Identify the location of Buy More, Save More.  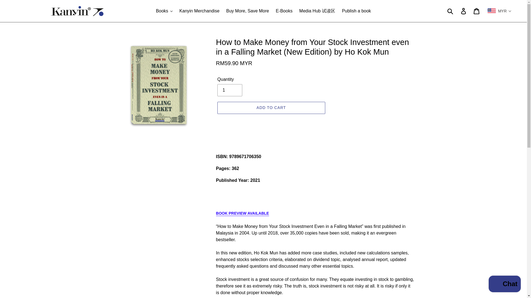
(248, 11).